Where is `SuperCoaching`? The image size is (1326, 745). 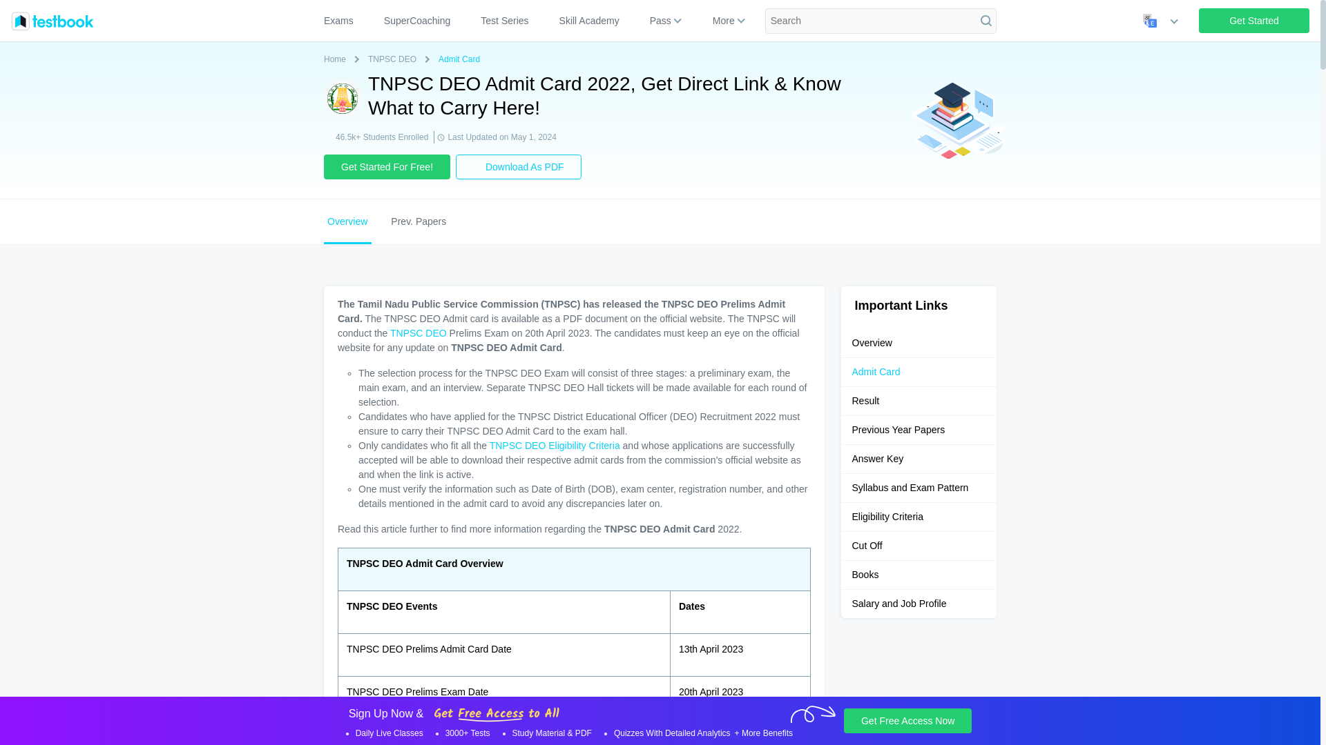 SuperCoaching is located at coordinates (417, 21).